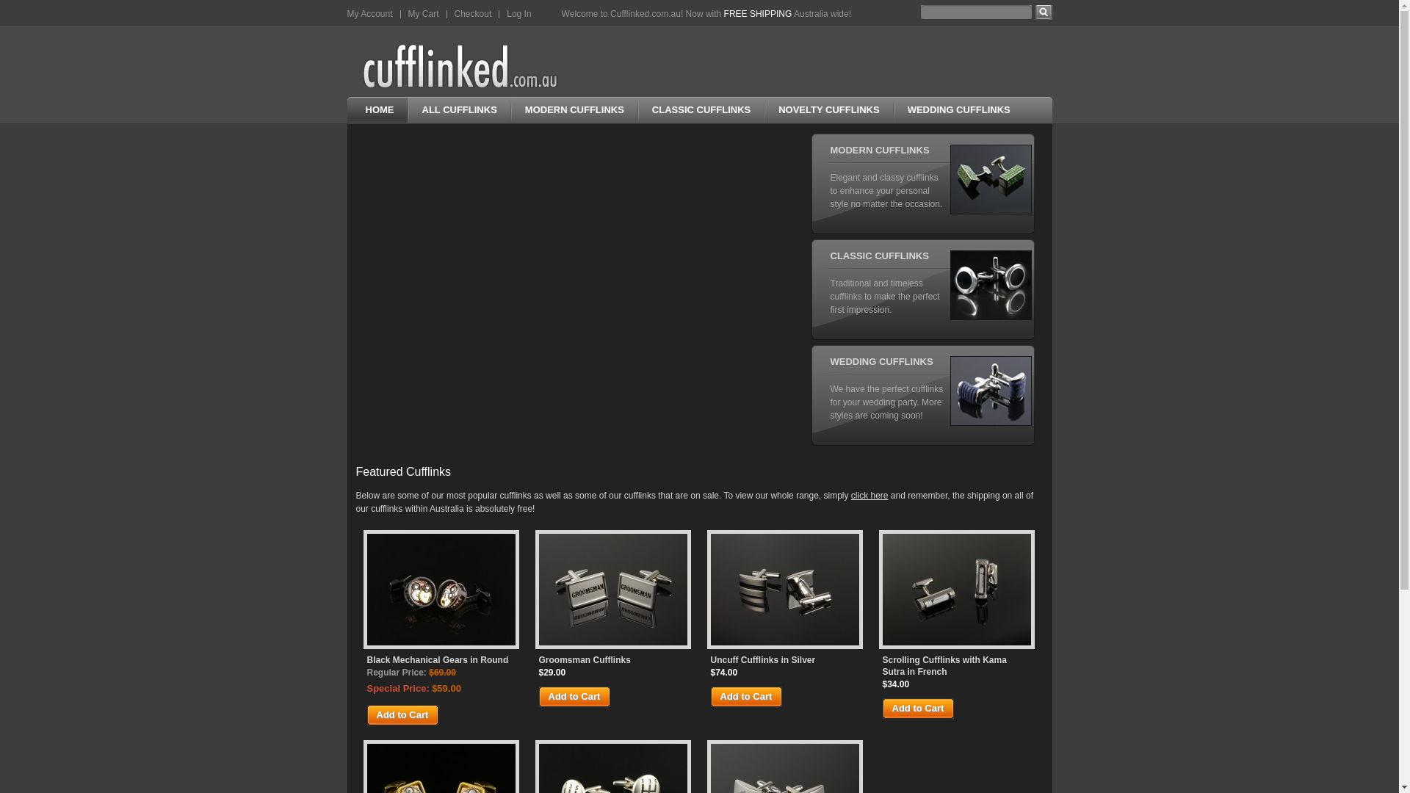  Describe the element at coordinates (1044, 12) in the screenshot. I see `Search` at that location.